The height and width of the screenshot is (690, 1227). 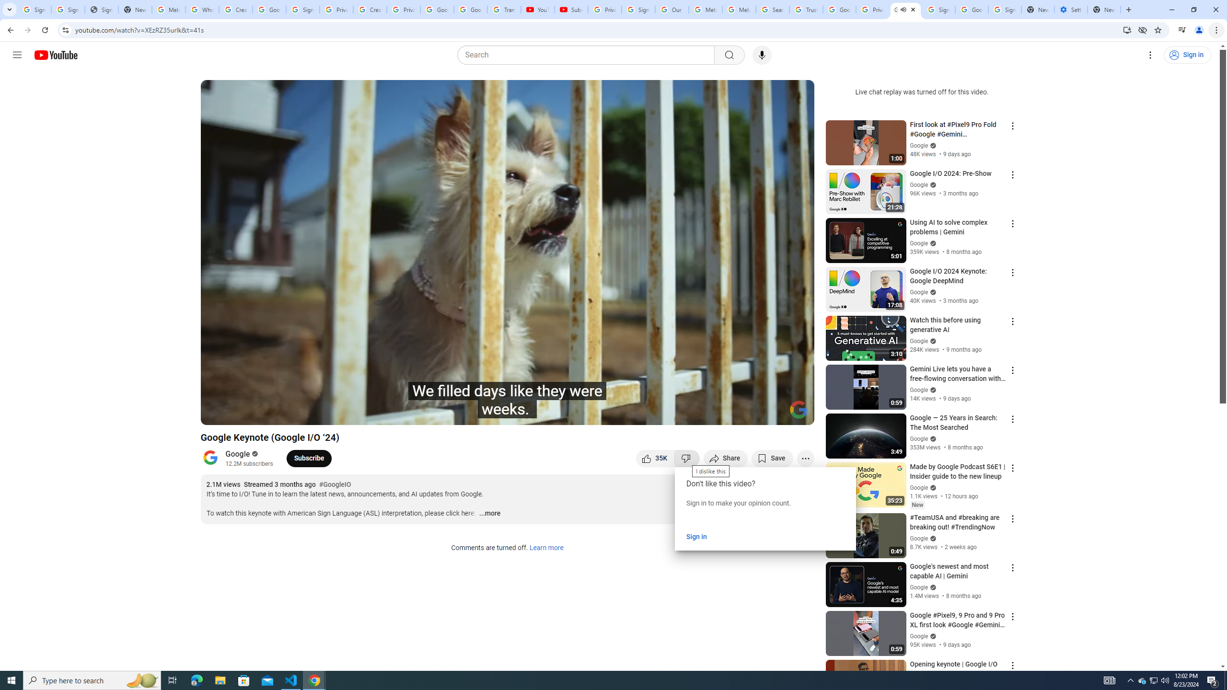 What do you see at coordinates (236, 10) in the screenshot?
I see `Create your Google Account` at bounding box center [236, 10].